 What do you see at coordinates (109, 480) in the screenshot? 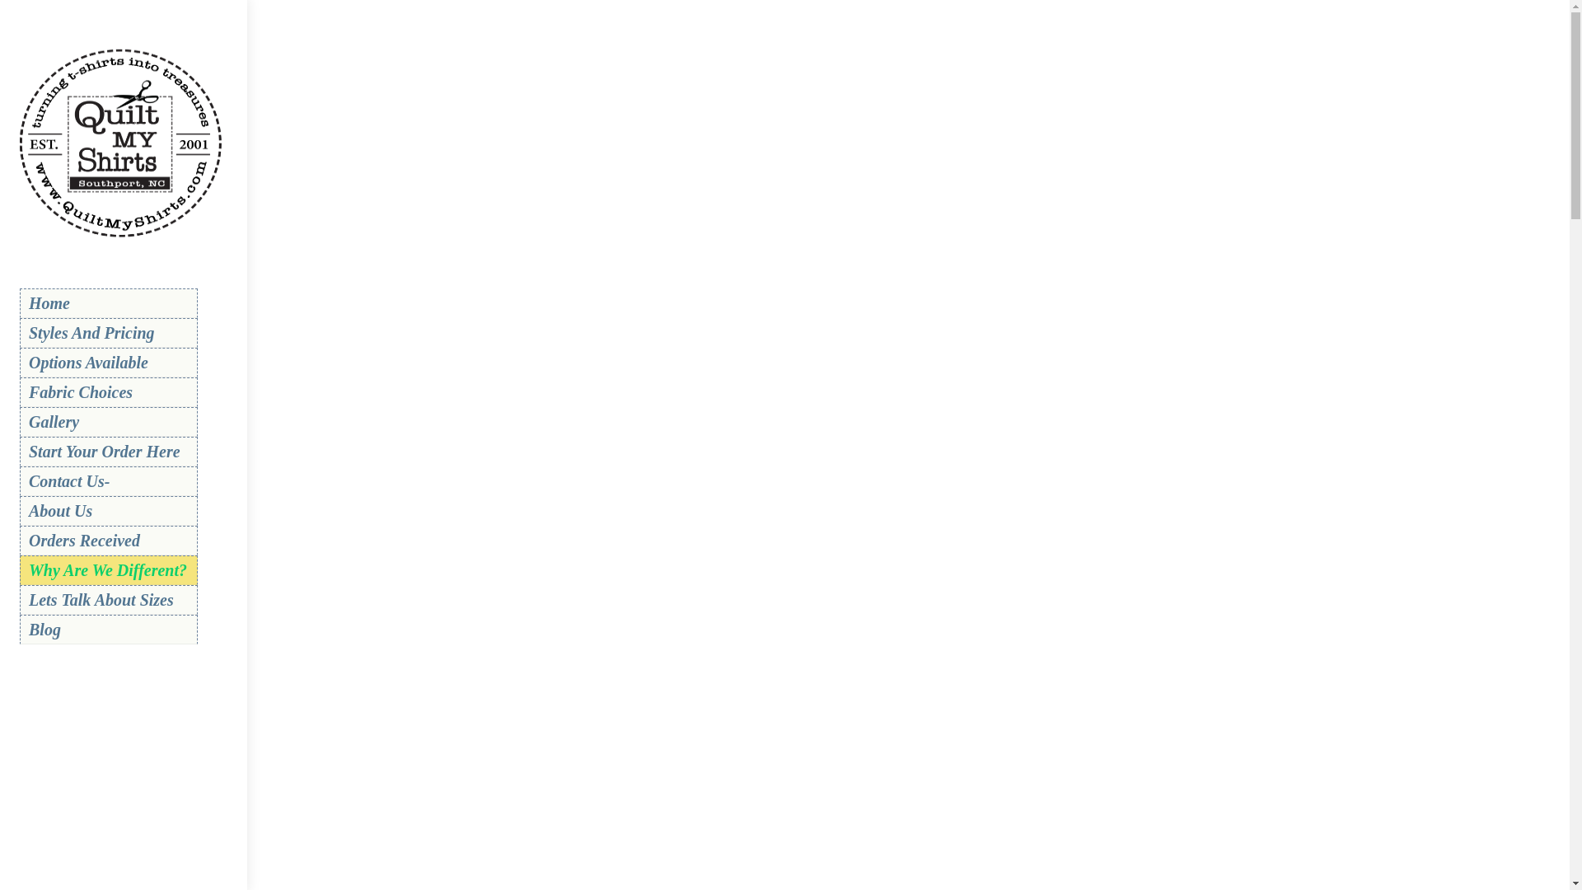
I see `Contact Us-` at bounding box center [109, 480].